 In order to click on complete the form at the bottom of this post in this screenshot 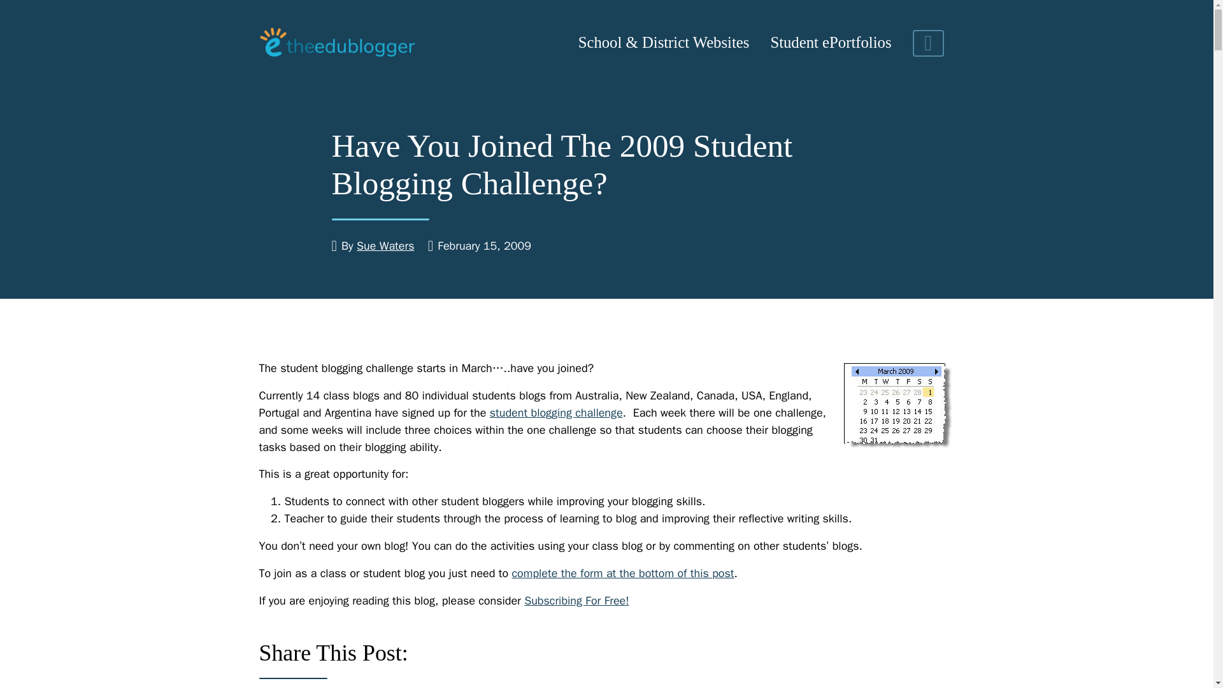, I will do `click(622, 573)`.